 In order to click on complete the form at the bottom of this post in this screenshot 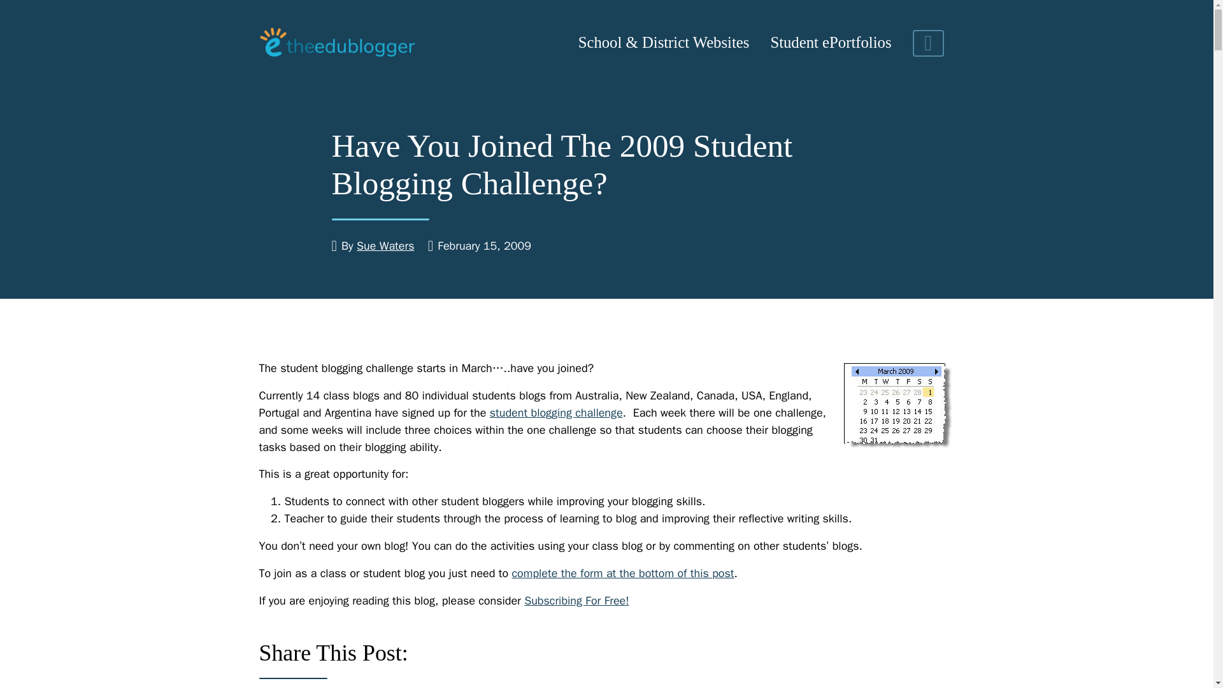, I will do `click(622, 573)`.